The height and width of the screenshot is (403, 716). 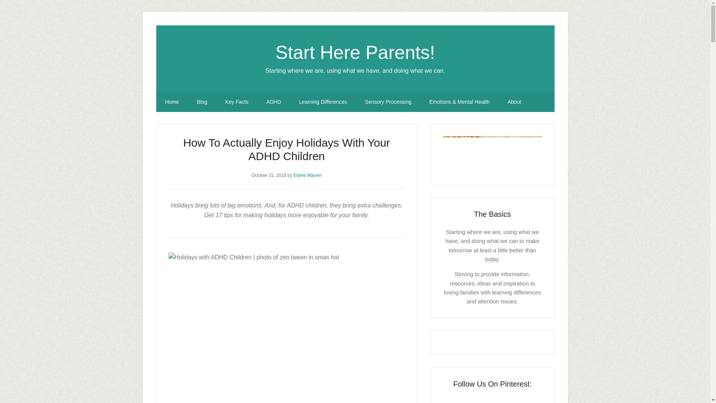 I want to click on About, so click(x=514, y=102).